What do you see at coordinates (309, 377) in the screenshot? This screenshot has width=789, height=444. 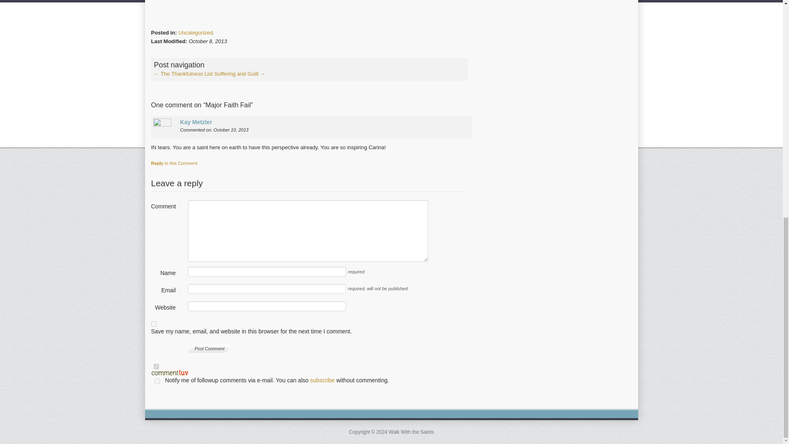 I see `CommentLuv is enabled` at bounding box center [309, 377].